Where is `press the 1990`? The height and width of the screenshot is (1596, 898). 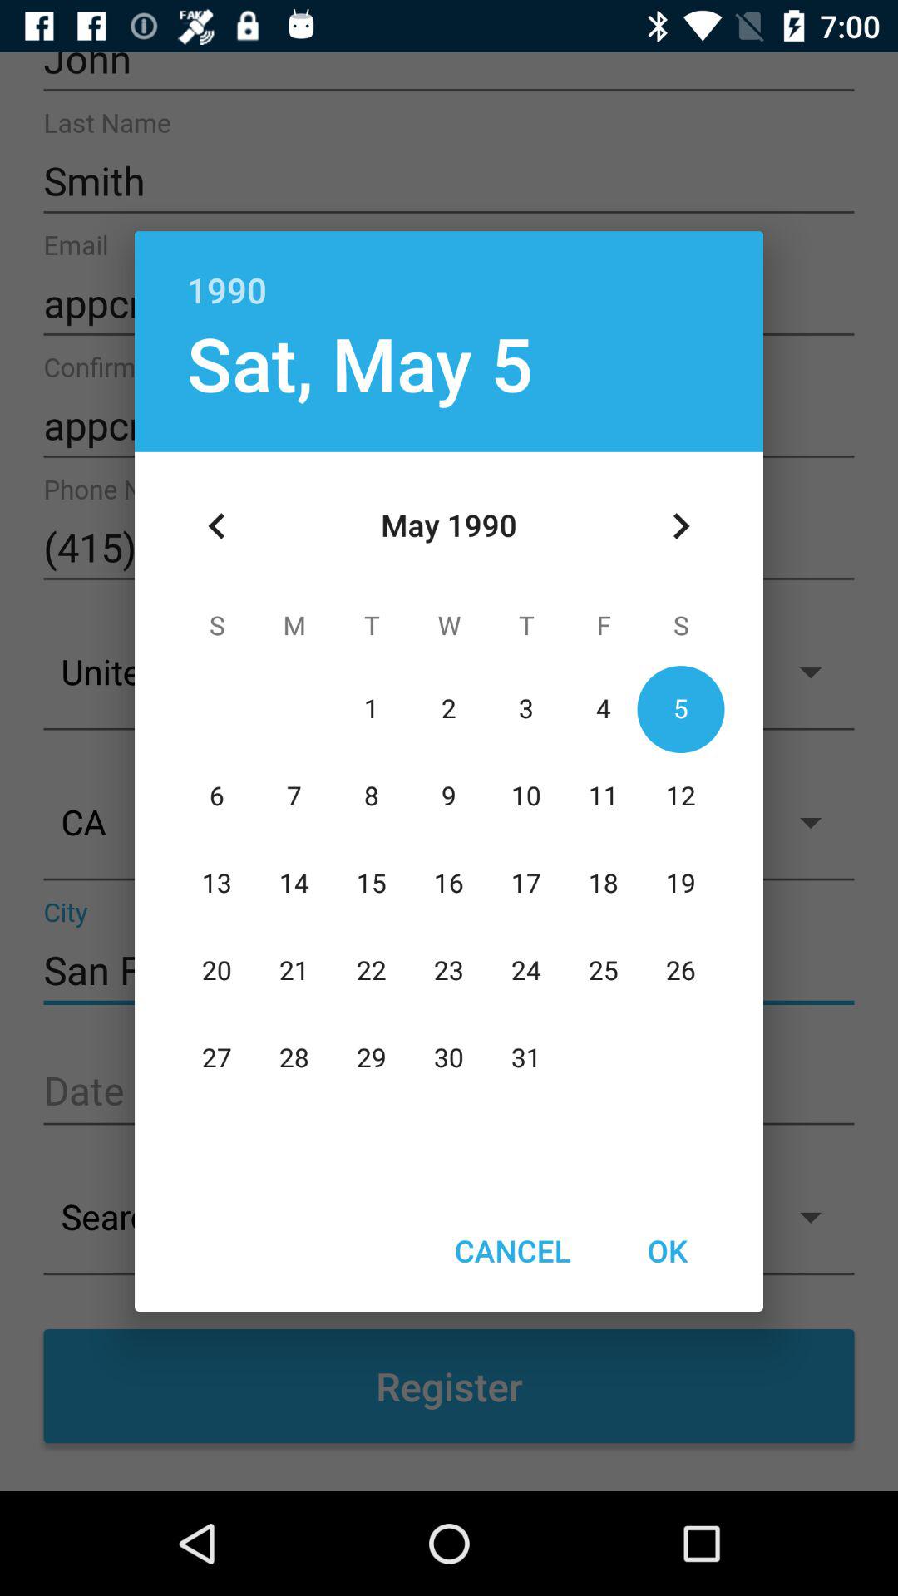 press the 1990 is located at coordinates (449, 273).